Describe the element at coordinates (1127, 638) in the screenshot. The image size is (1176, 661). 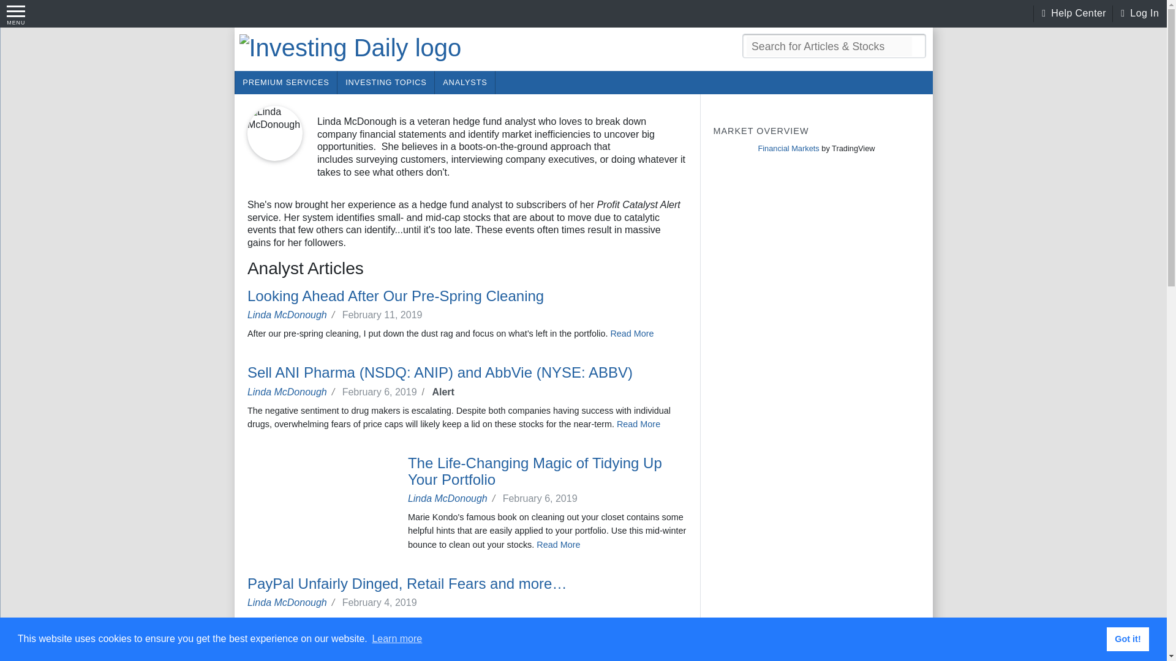
I see `Got it!` at that location.